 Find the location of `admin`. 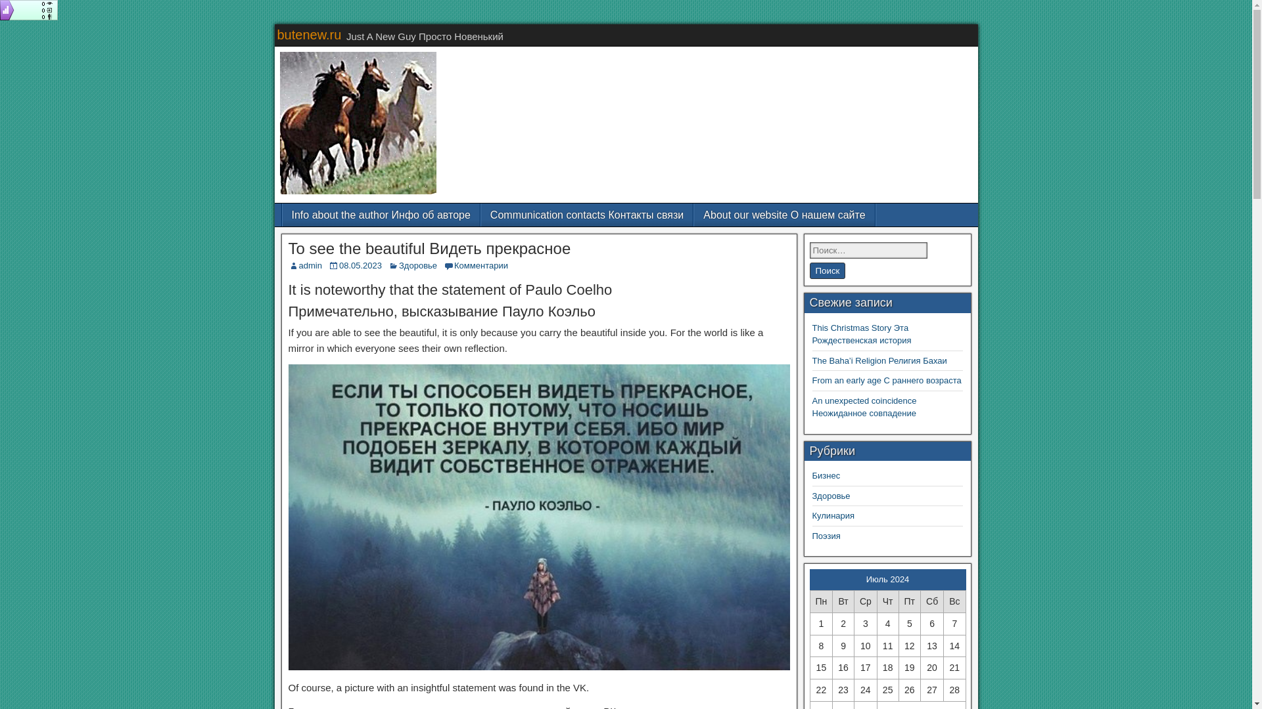

admin is located at coordinates (310, 265).